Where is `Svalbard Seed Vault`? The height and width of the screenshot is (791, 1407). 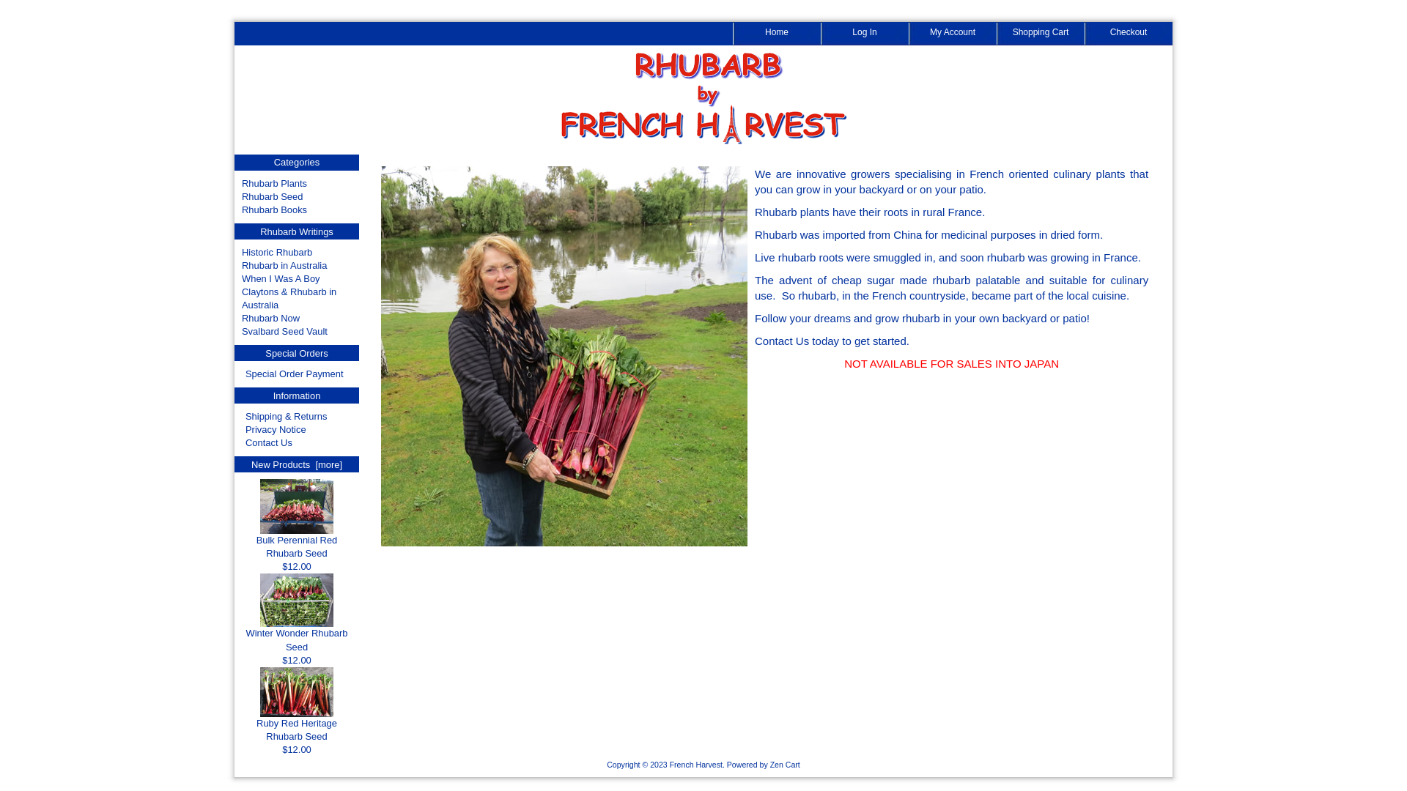
Svalbard Seed Vault is located at coordinates (284, 331).